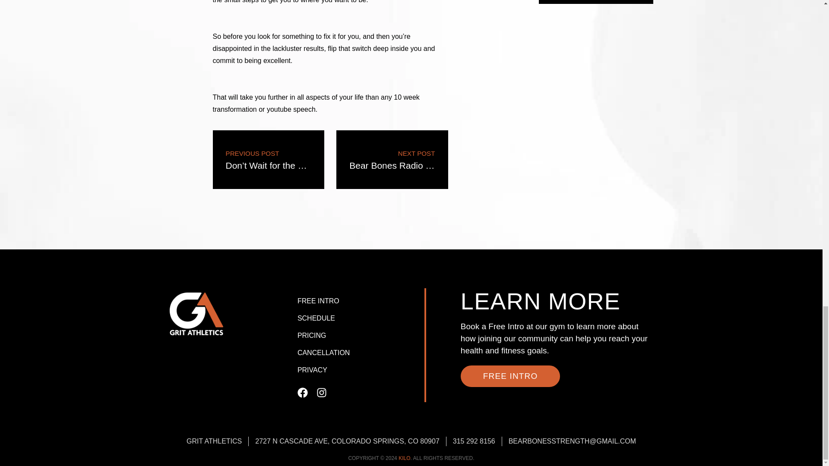 The height and width of the screenshot is (466, 829). I want to click on FREE INTRO, so click(359, 370).